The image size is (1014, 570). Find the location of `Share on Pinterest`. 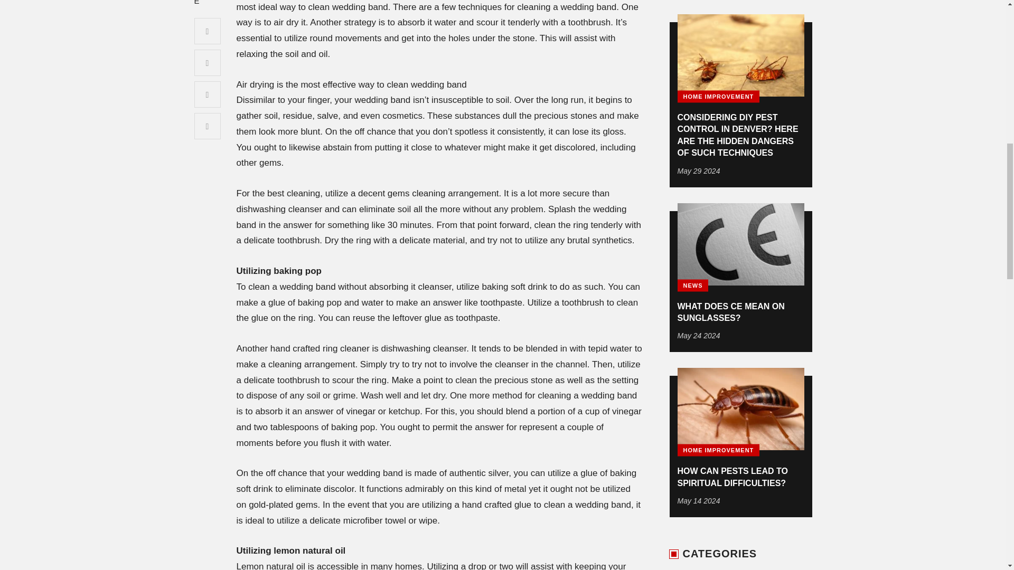

Share on Pinterest is located at coordinates (208, 94).